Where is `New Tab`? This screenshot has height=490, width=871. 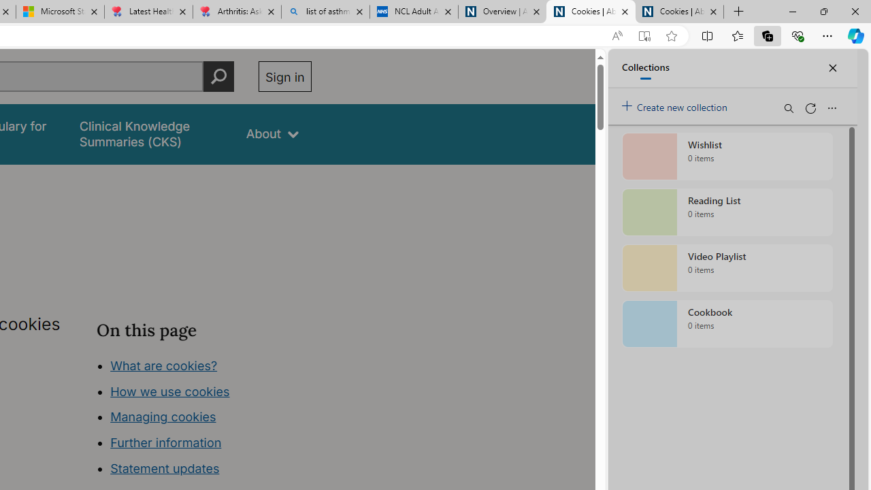 New Tab is located at coordinates (739, 12).